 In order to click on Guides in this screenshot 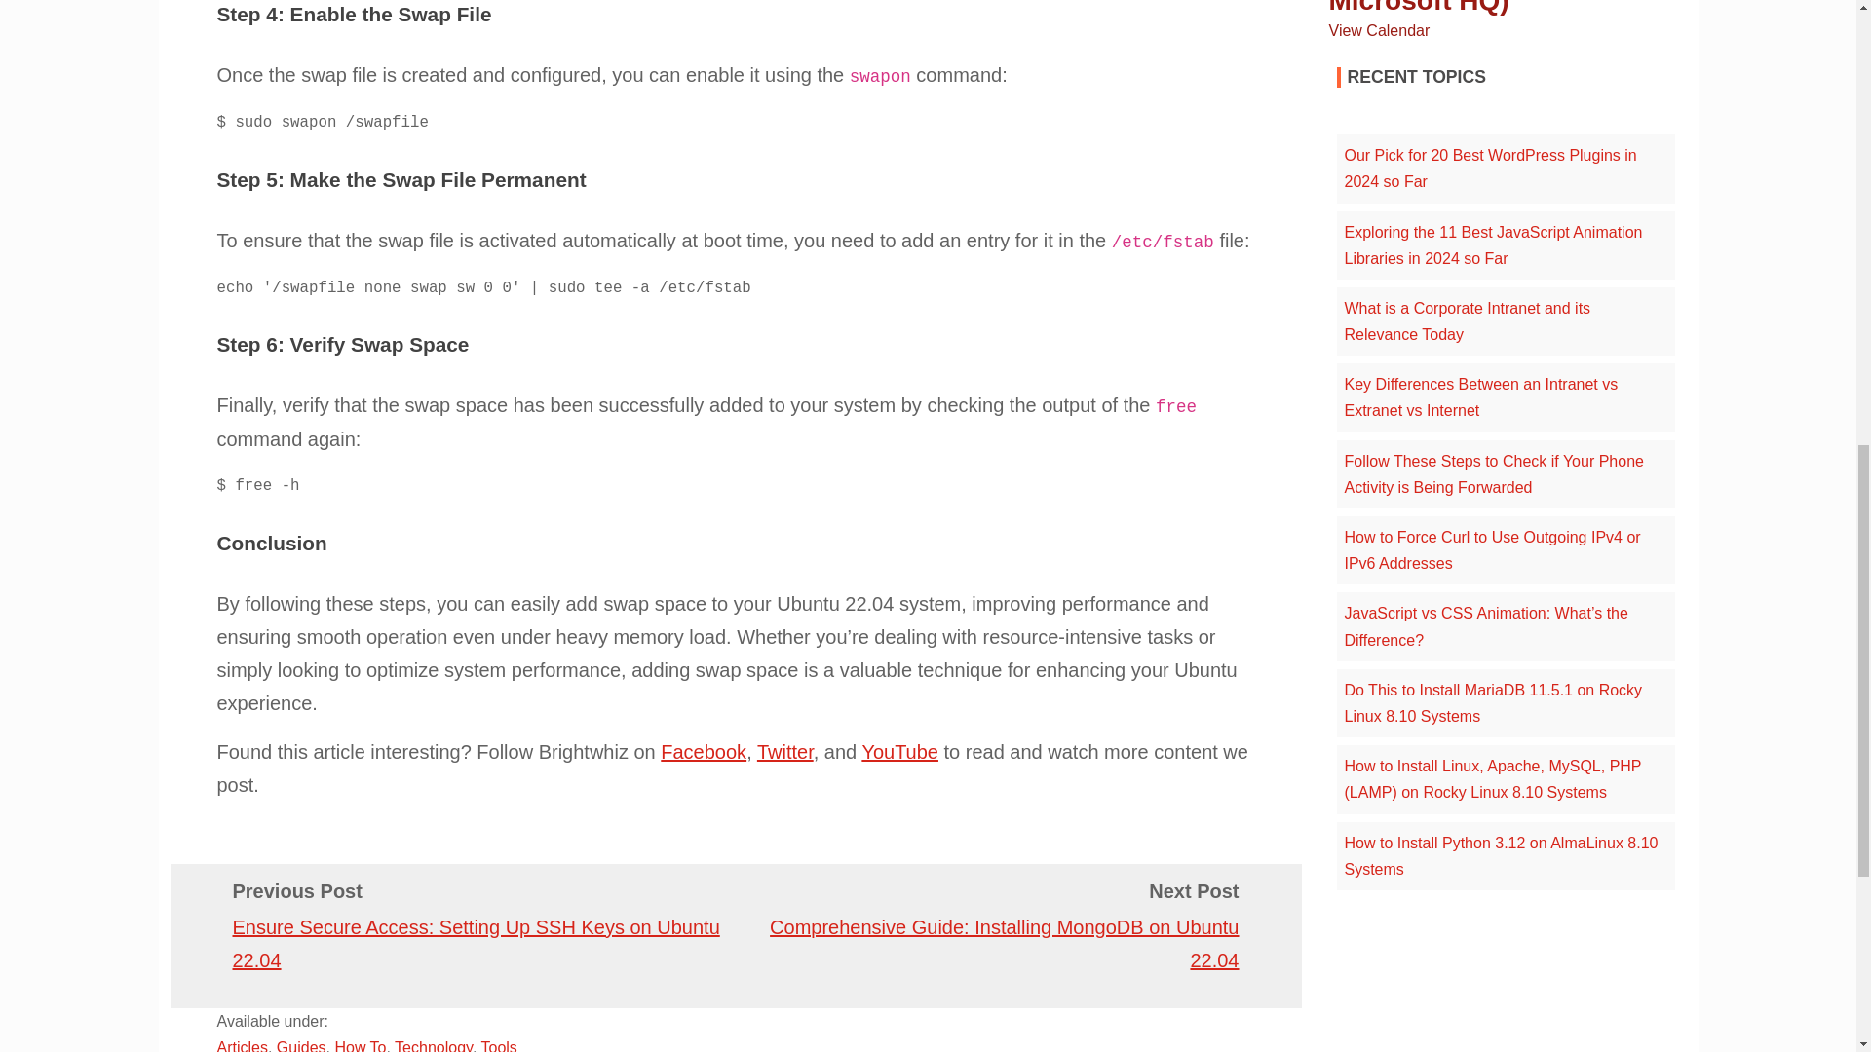, I will do `click(301, 1046)`.